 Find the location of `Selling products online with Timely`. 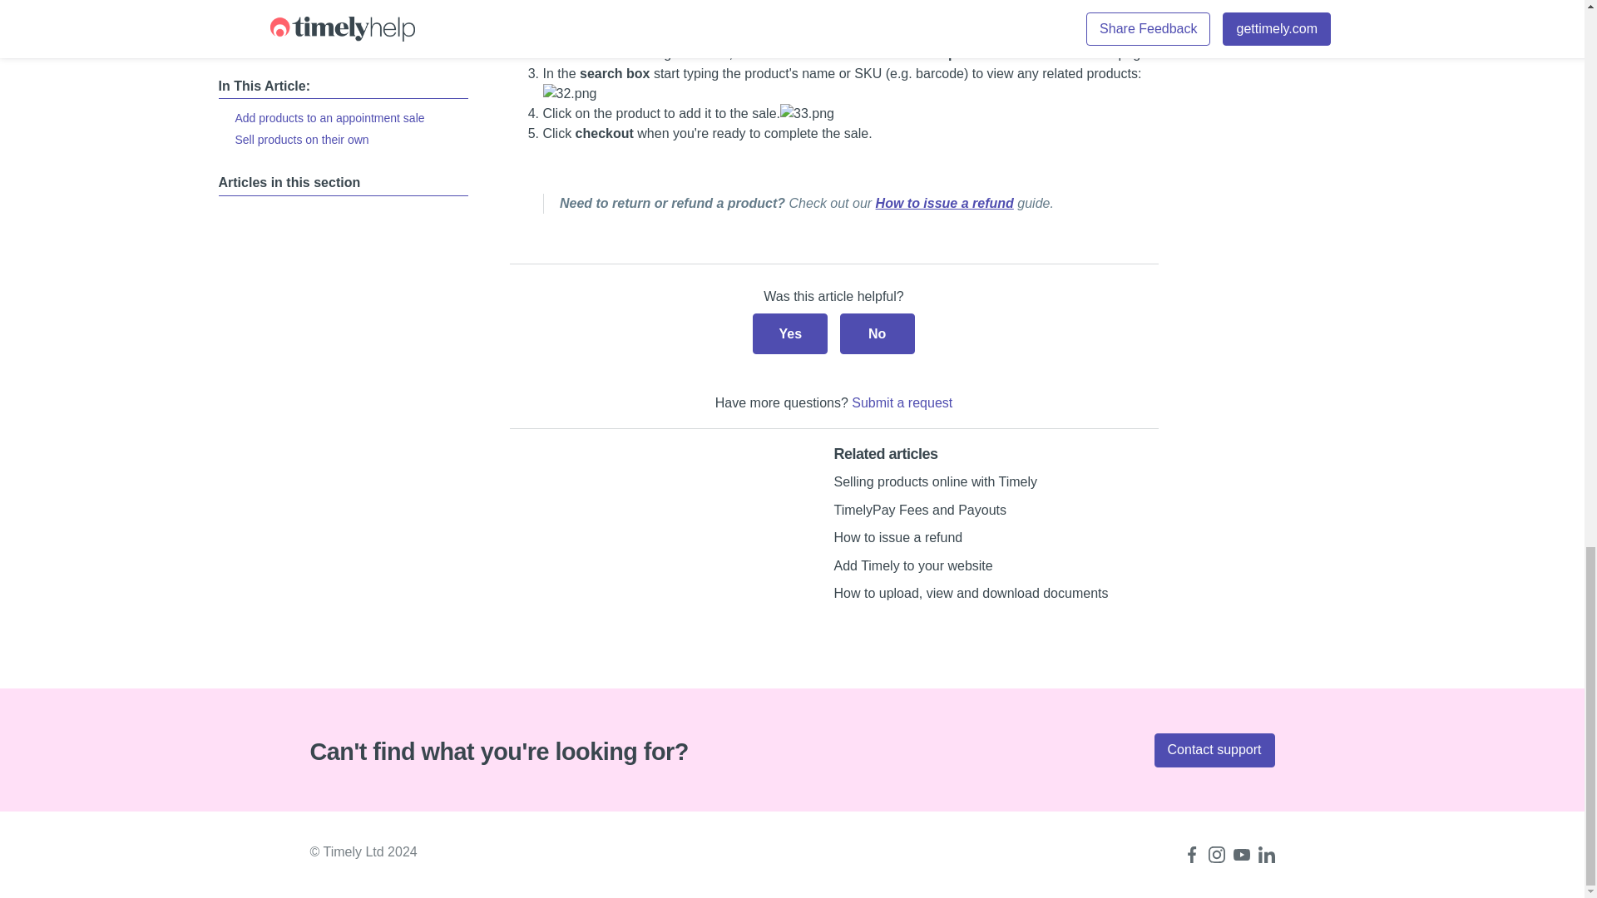

Selling products online with Timely is located at coordinates (935, 481).